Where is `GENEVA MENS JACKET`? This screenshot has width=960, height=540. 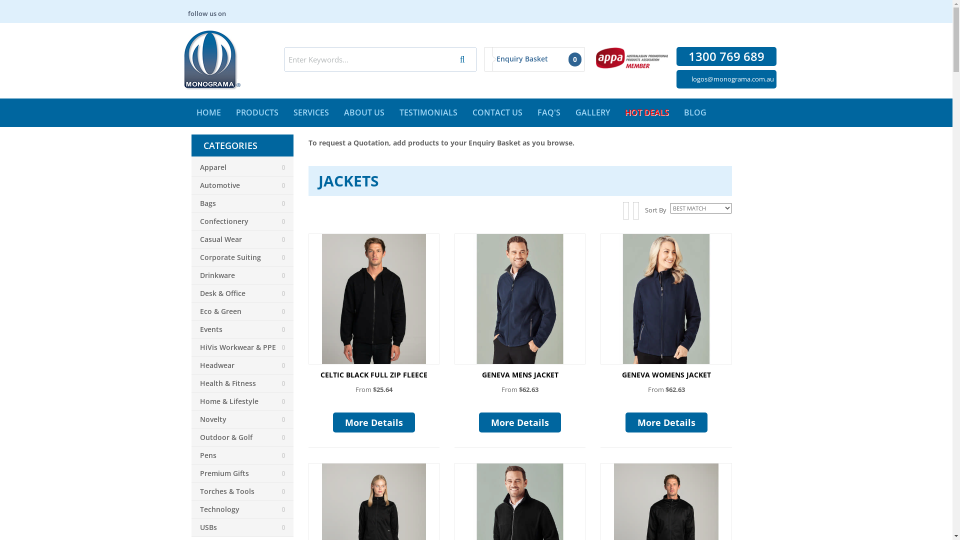 GENEVA MENS JACKET is located at coordinates (520, 374).